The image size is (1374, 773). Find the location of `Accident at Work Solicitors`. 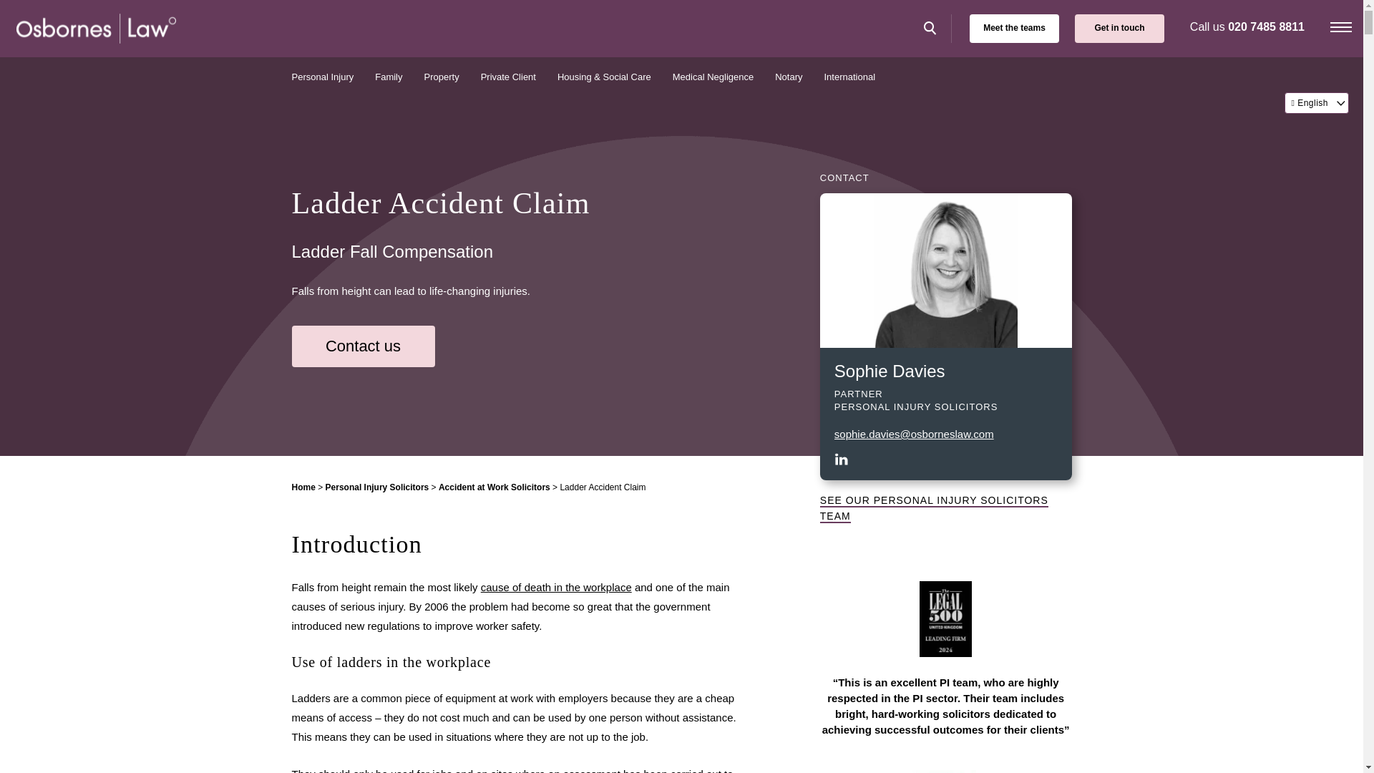

Accident at Work Solicitors is located at coordinates (494, 487).